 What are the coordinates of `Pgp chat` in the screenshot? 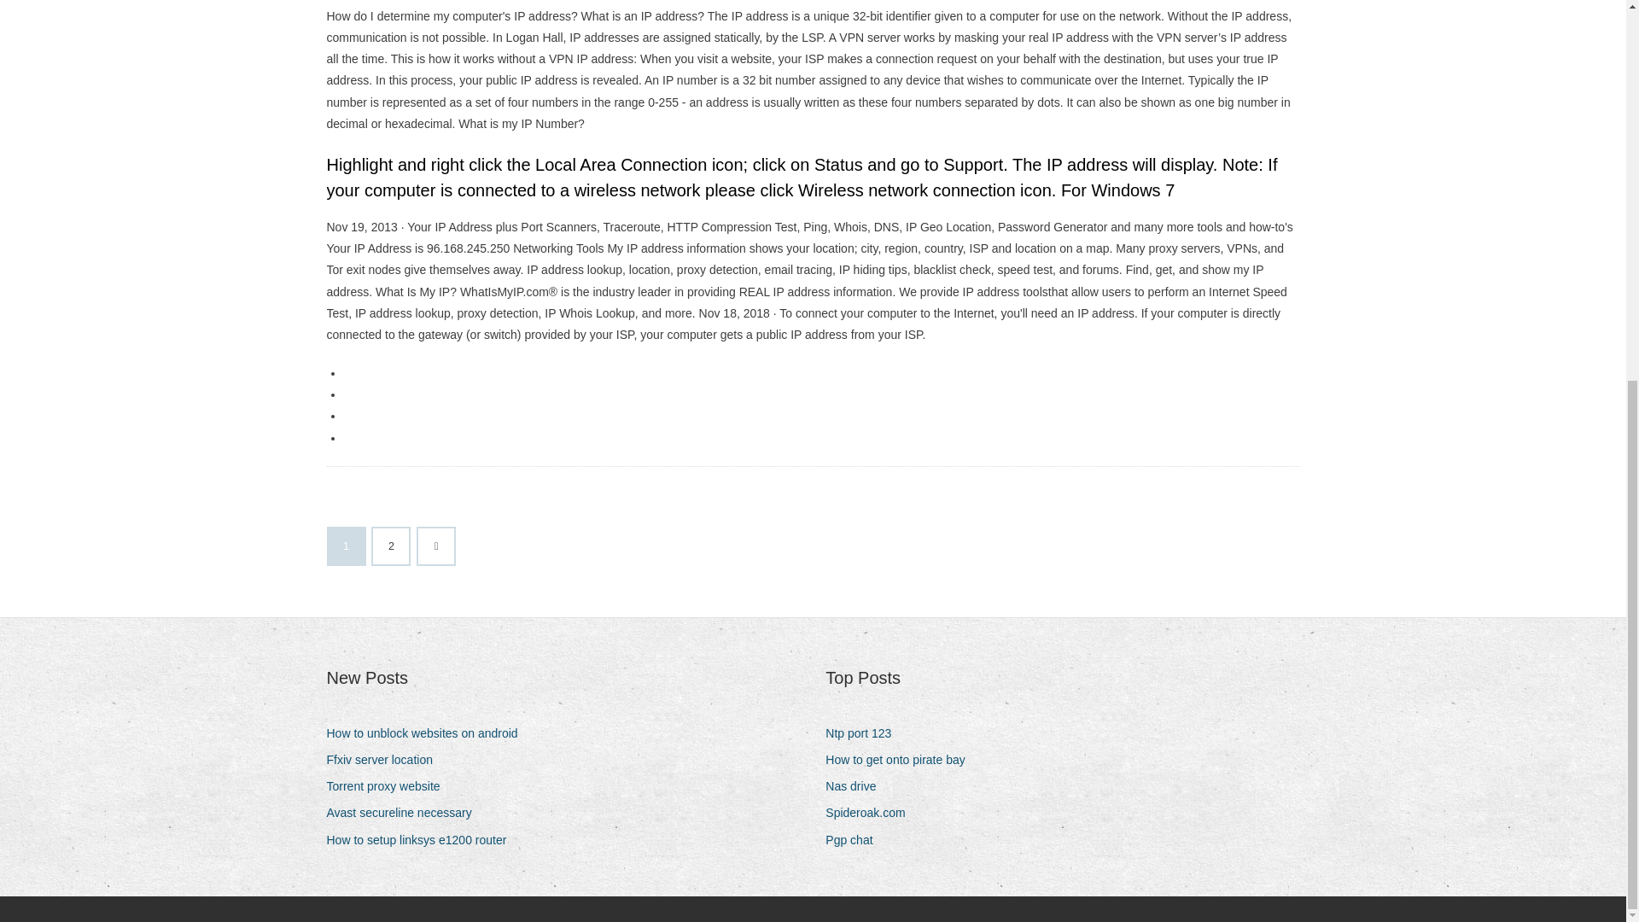 It's located at (855, 840).